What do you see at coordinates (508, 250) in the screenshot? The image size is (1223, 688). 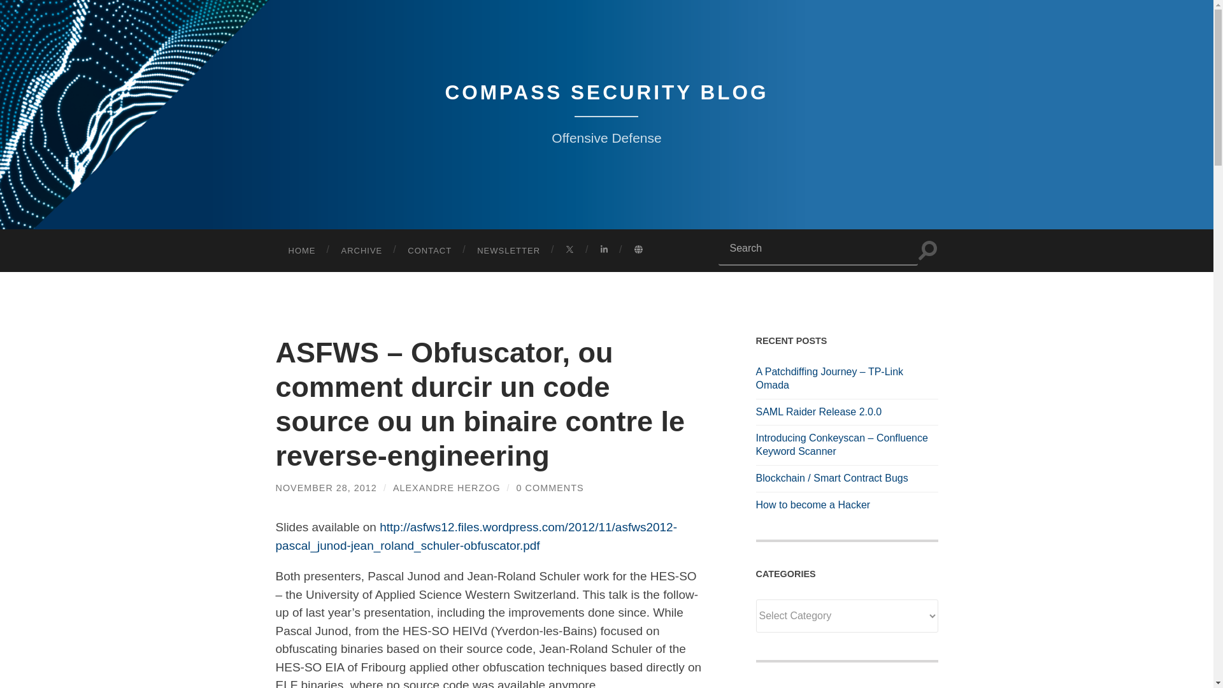 I see `NEWSLETTER` at bounding box center [508, 250].